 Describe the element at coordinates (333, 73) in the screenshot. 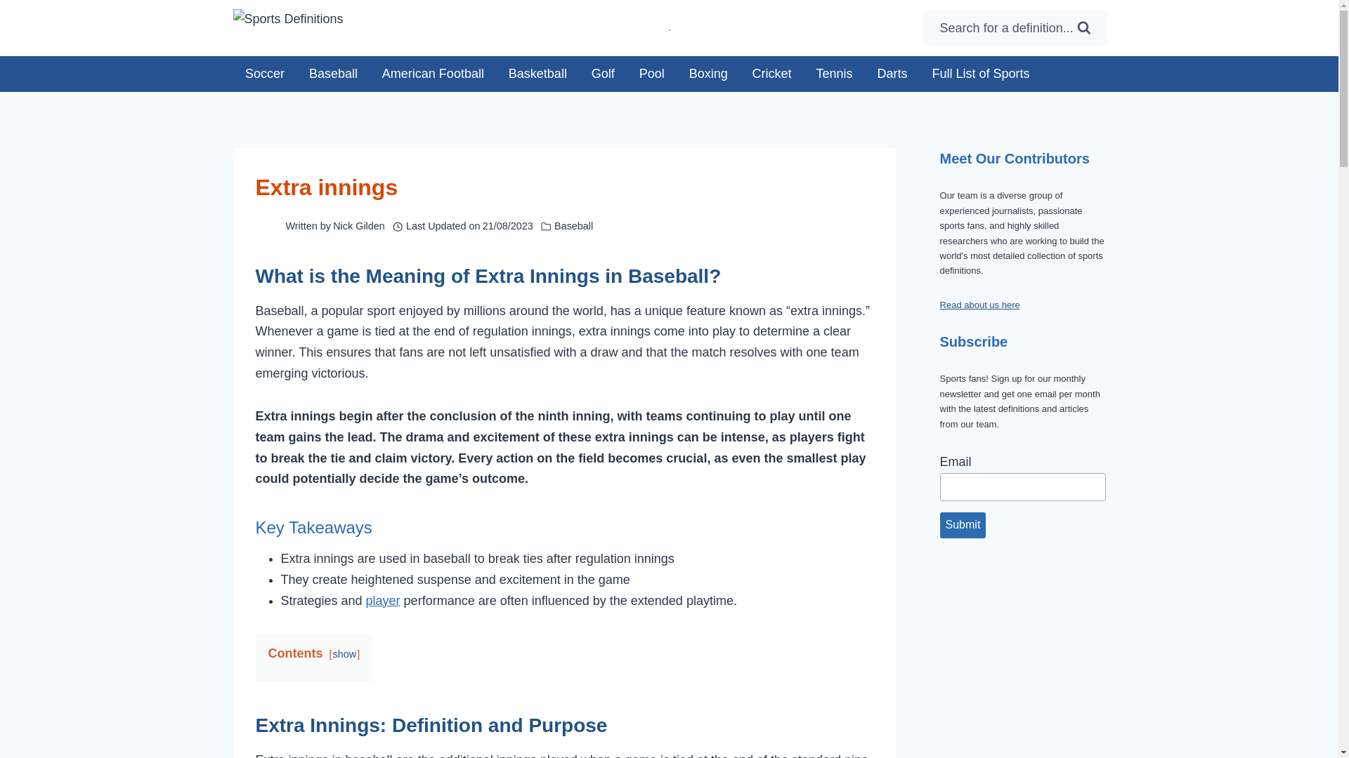

I see `Baseball` at that location.